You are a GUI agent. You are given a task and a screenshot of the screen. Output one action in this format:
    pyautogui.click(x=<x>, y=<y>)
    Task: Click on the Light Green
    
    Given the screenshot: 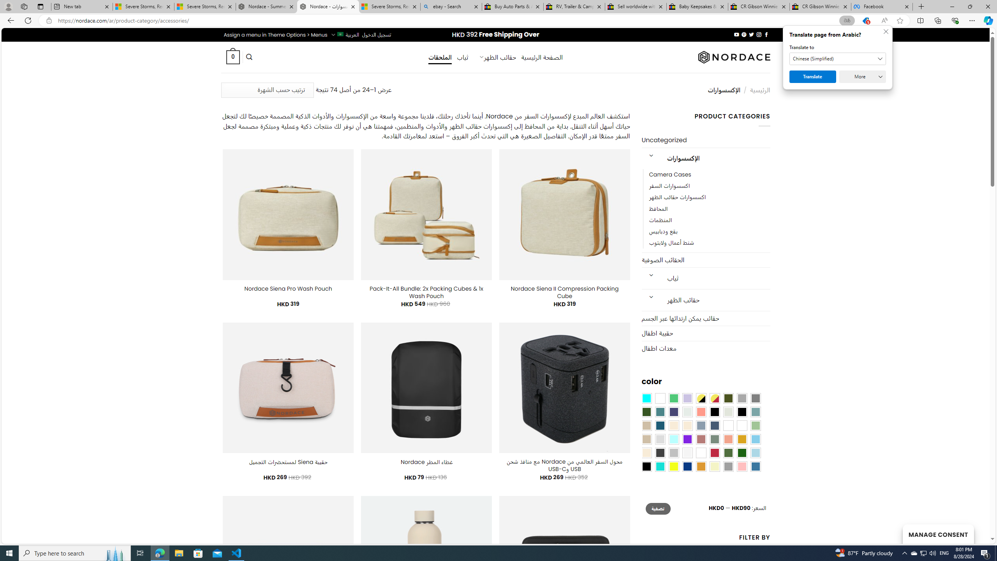 What is the action you would take?
    pyautogui.click(x=756, y=425)
    